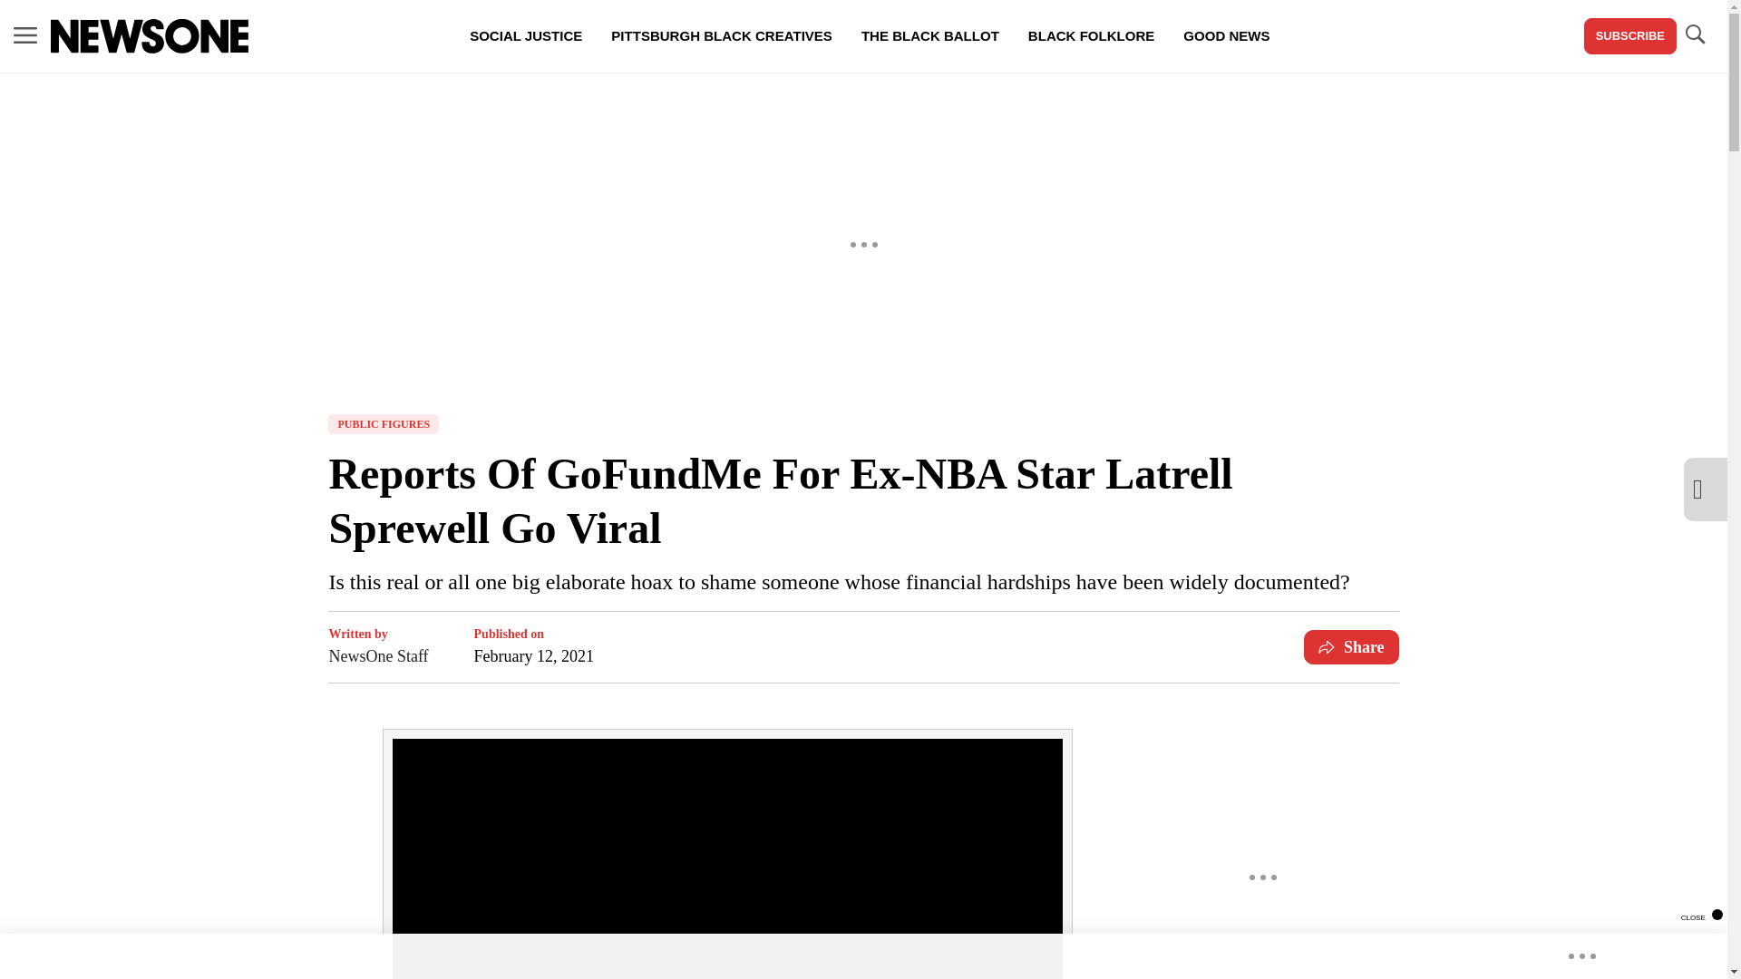 Image resolution: width=1741 pixels, height=979 pixels. Describe the element at coordinates (1694, 34) in the screenshot. I see `TOGGLE SEARCH` at that location.